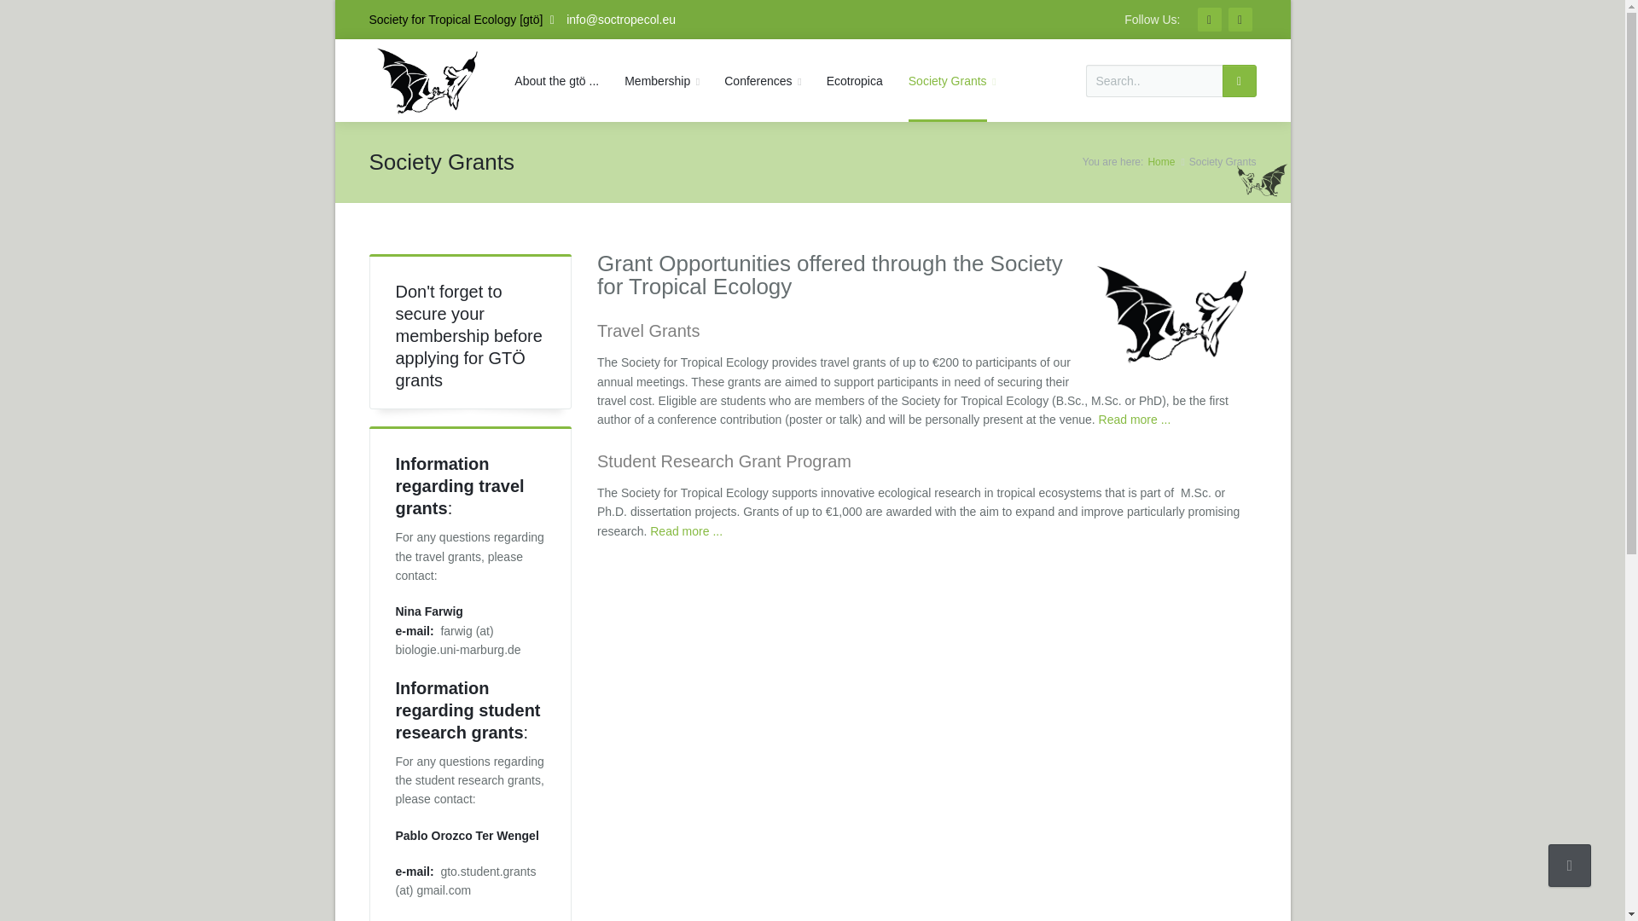  Describe the element at coordinates (660, 80) in the screenshot. I see `Become a member and support the community ...` at that location.